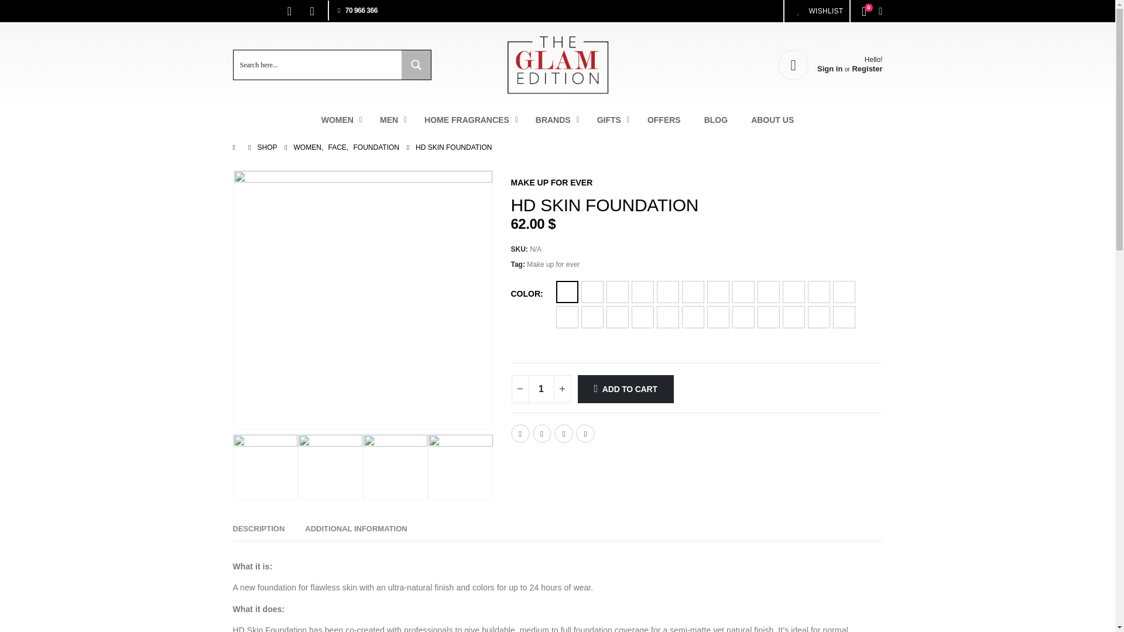 Image resolution: width=1124 pixels, height=632 pixels. What do you see at coordinates (395, 467) in the screenshot?
I see `1N00 - pink albaster` at bounding box center [395, 467].